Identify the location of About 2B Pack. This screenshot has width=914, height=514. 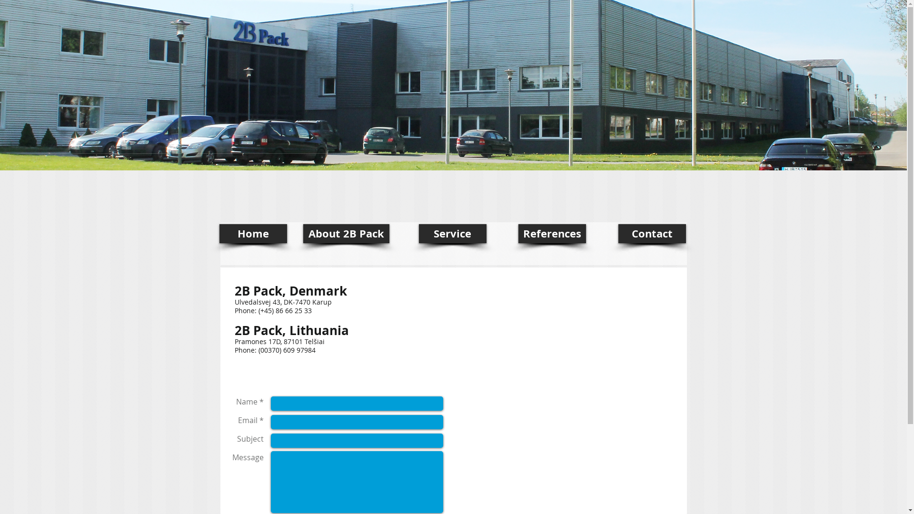
(346, 234).